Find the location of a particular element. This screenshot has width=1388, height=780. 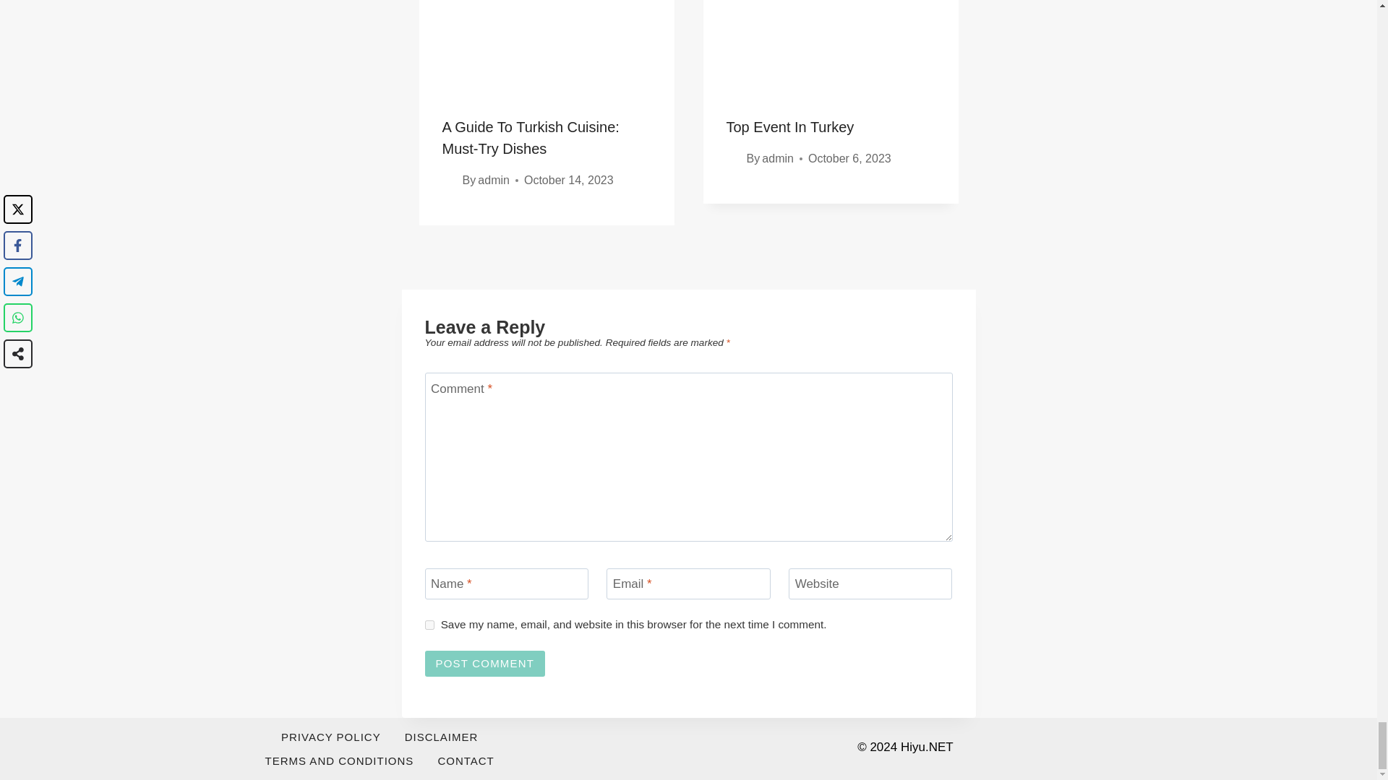

admin is located at coordinates (778, 157).